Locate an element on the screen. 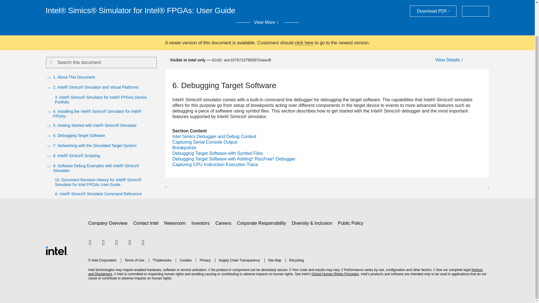  Intel Footer Logo is located at coordinates (56, 251).